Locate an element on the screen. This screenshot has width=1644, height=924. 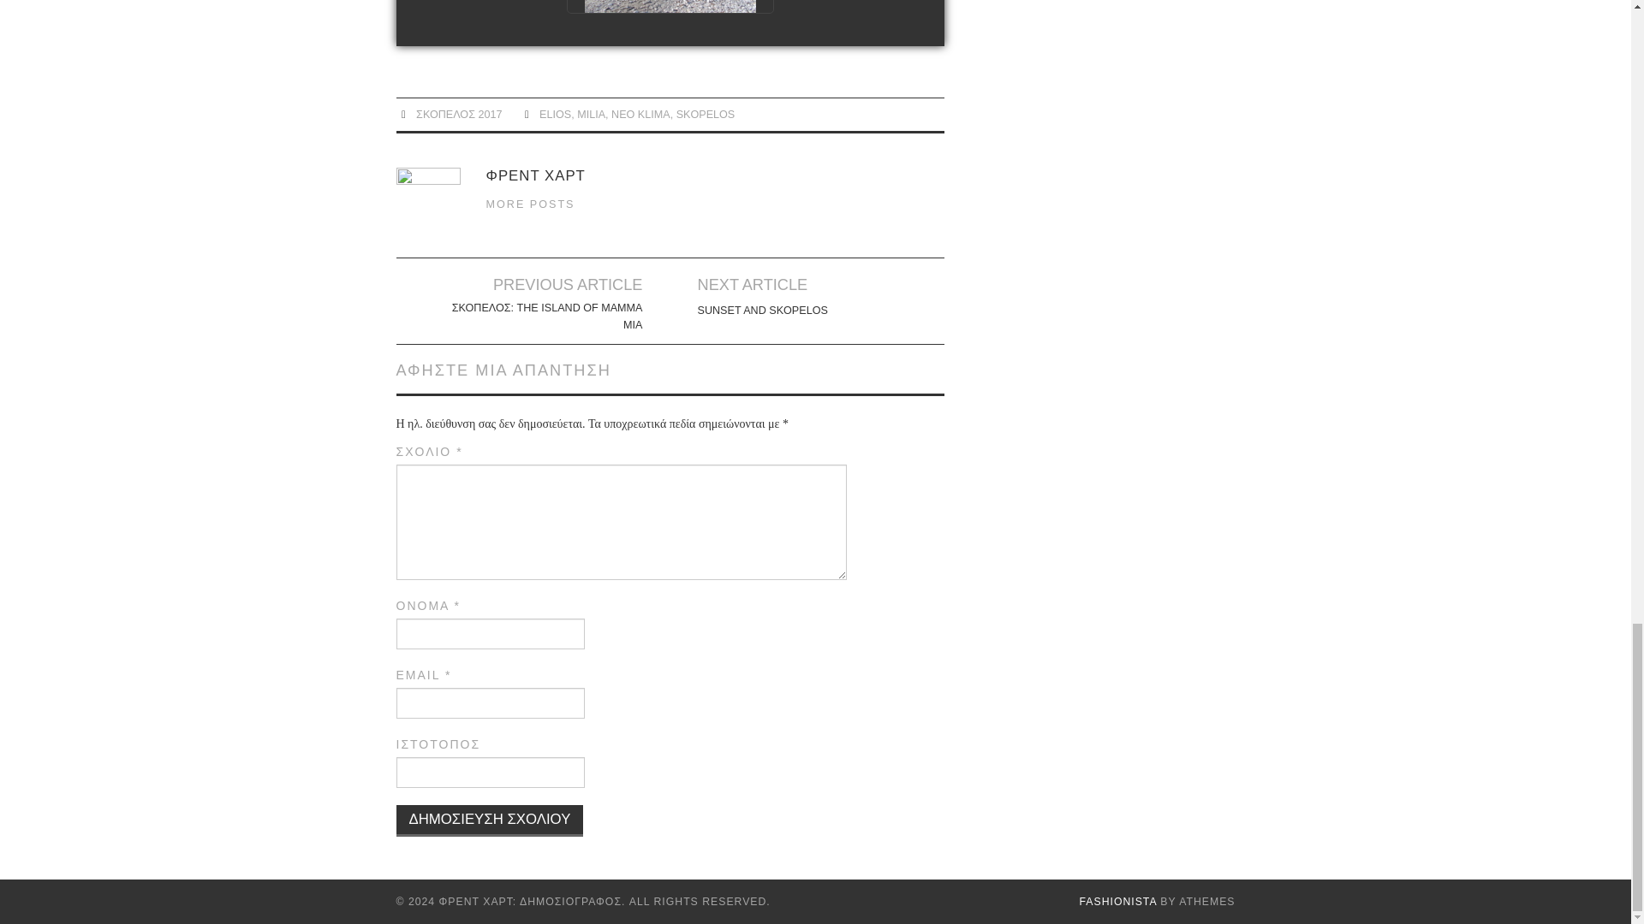
SKOPELOS is located at coordinates (706, 115).